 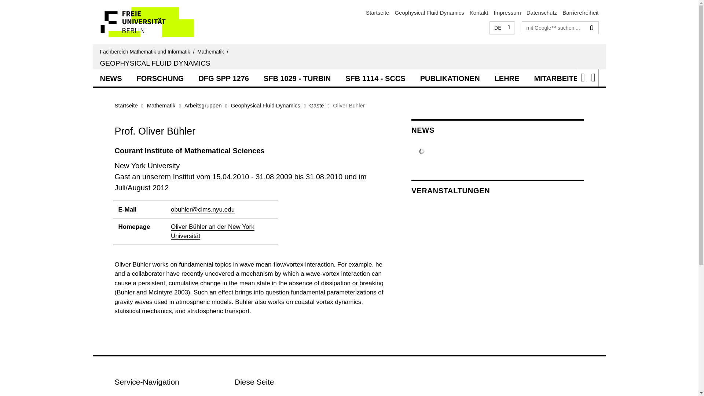 What do you see at coordinates (110, 77) in the screenshot?
I see `NEWS` at bounding box center [110, 77].